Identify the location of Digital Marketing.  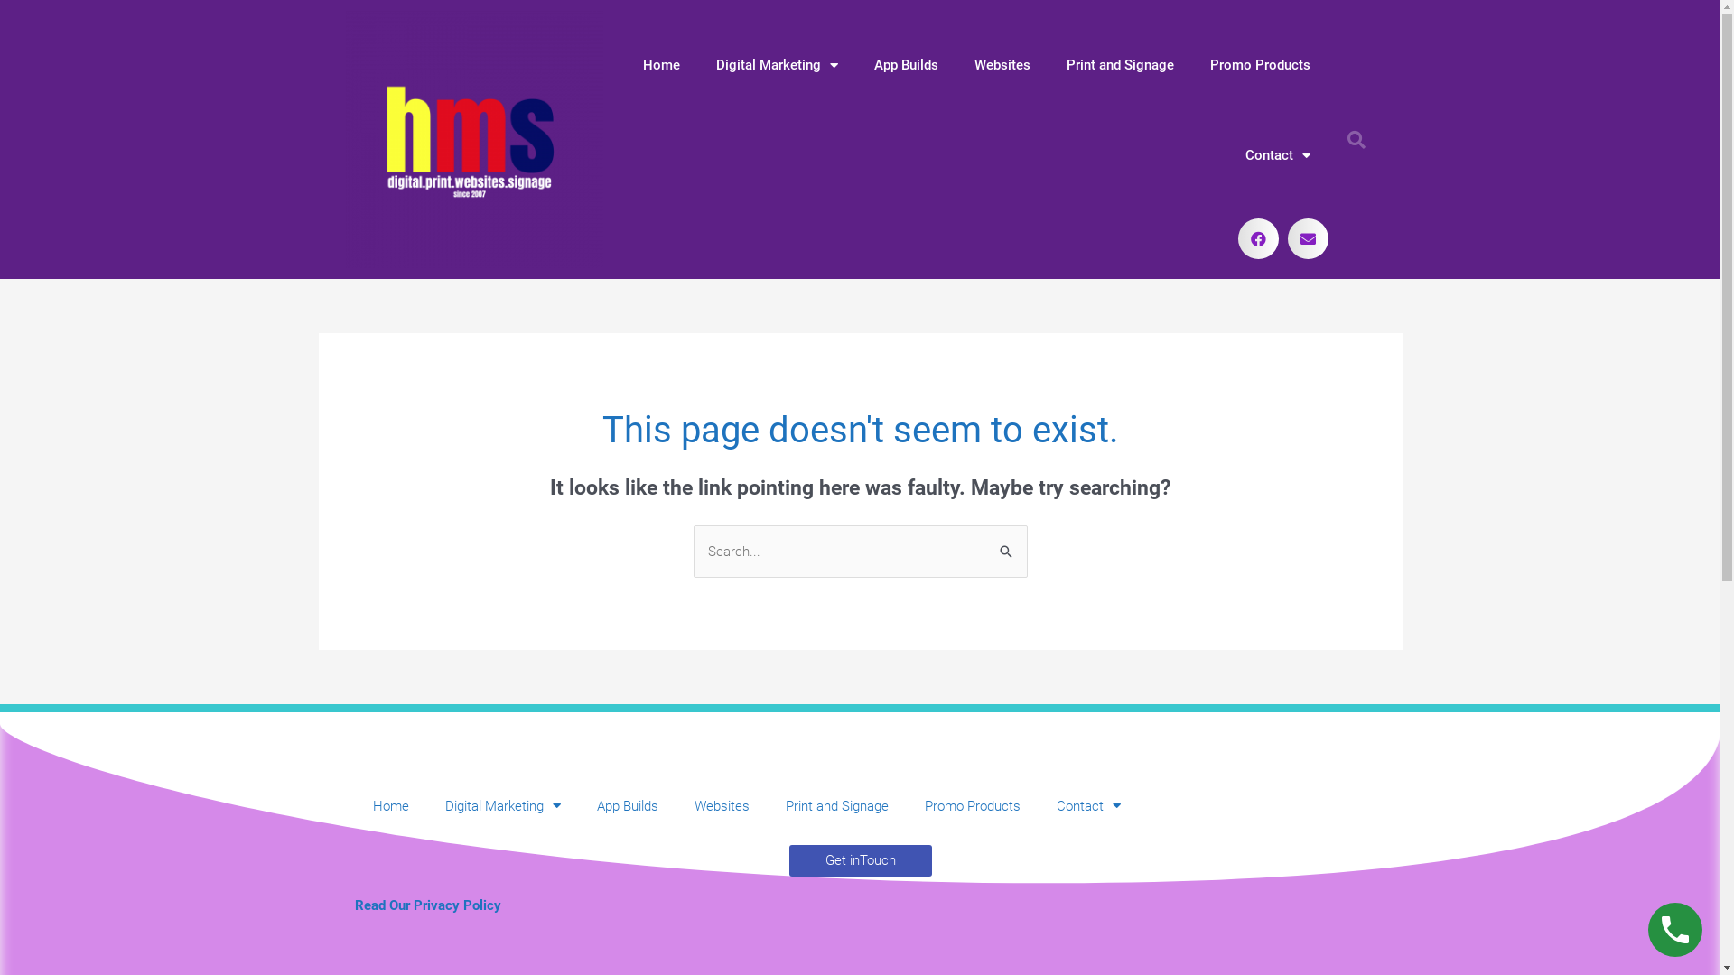
(777, 65).